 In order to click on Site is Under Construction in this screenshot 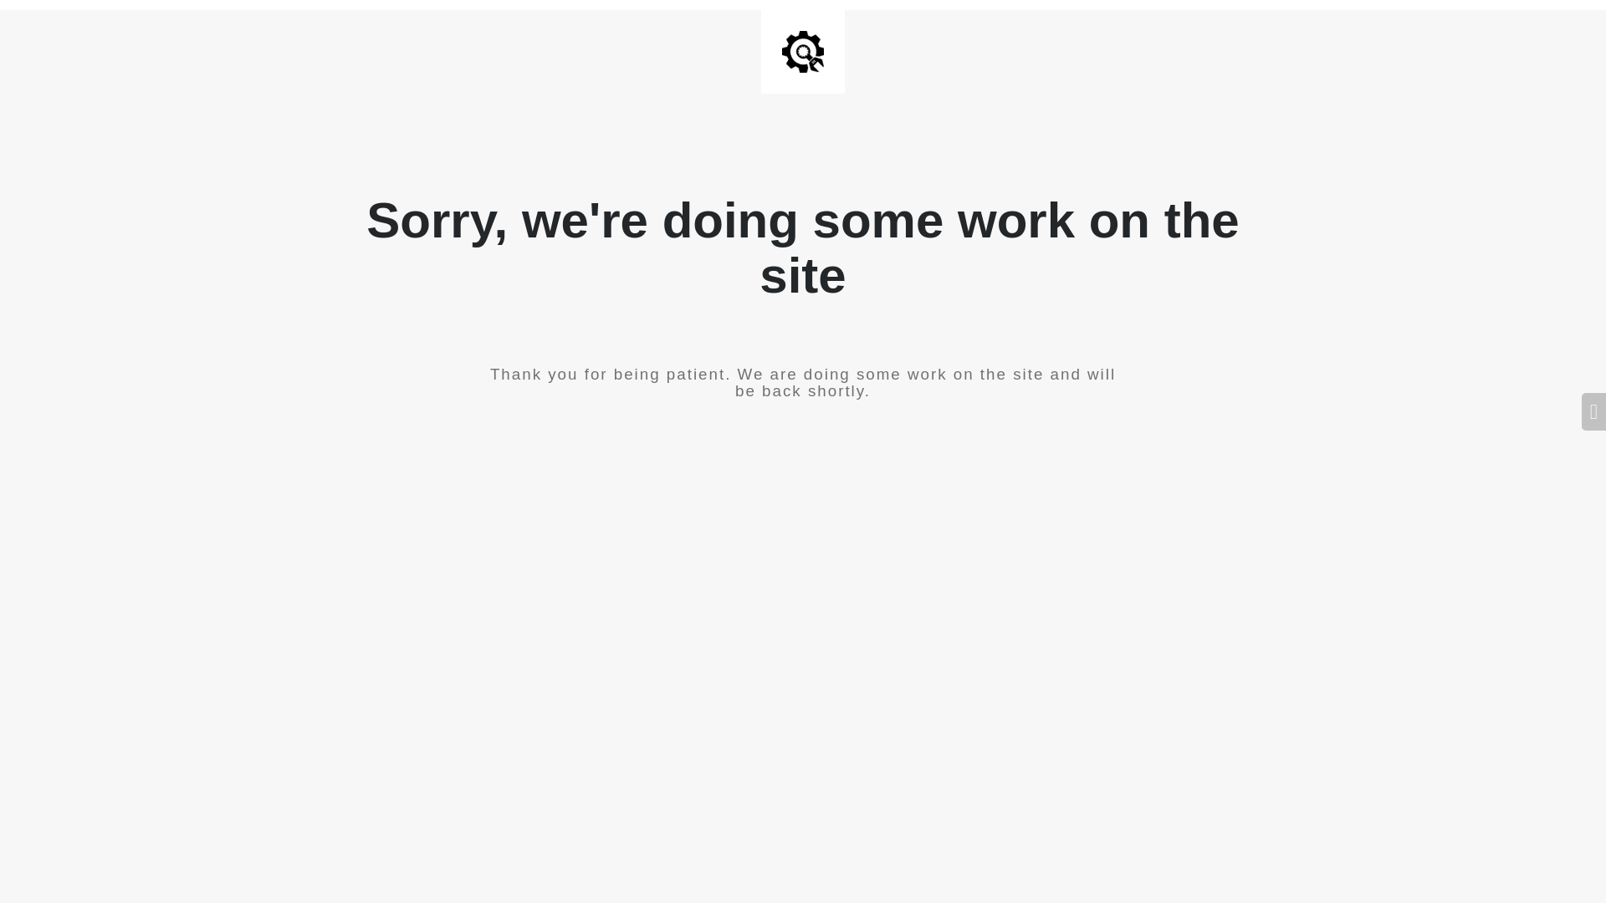, I will do `click(803, 52)`.